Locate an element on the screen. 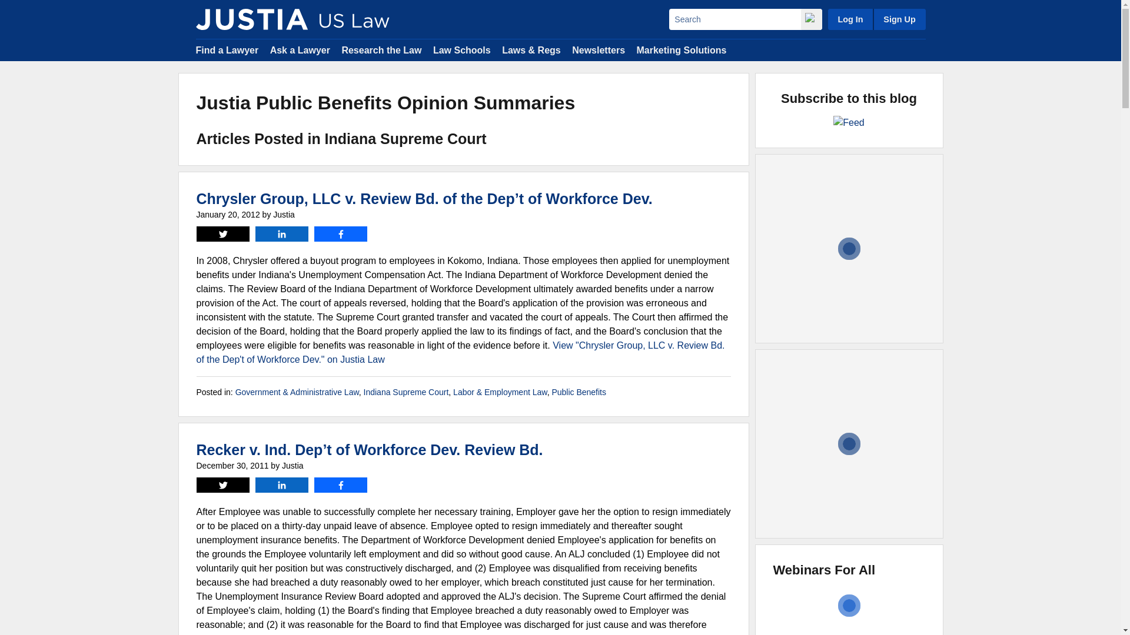 The height and width of the screenshot is (635, 1130). Sign Up is located at coordinates (899, 19).